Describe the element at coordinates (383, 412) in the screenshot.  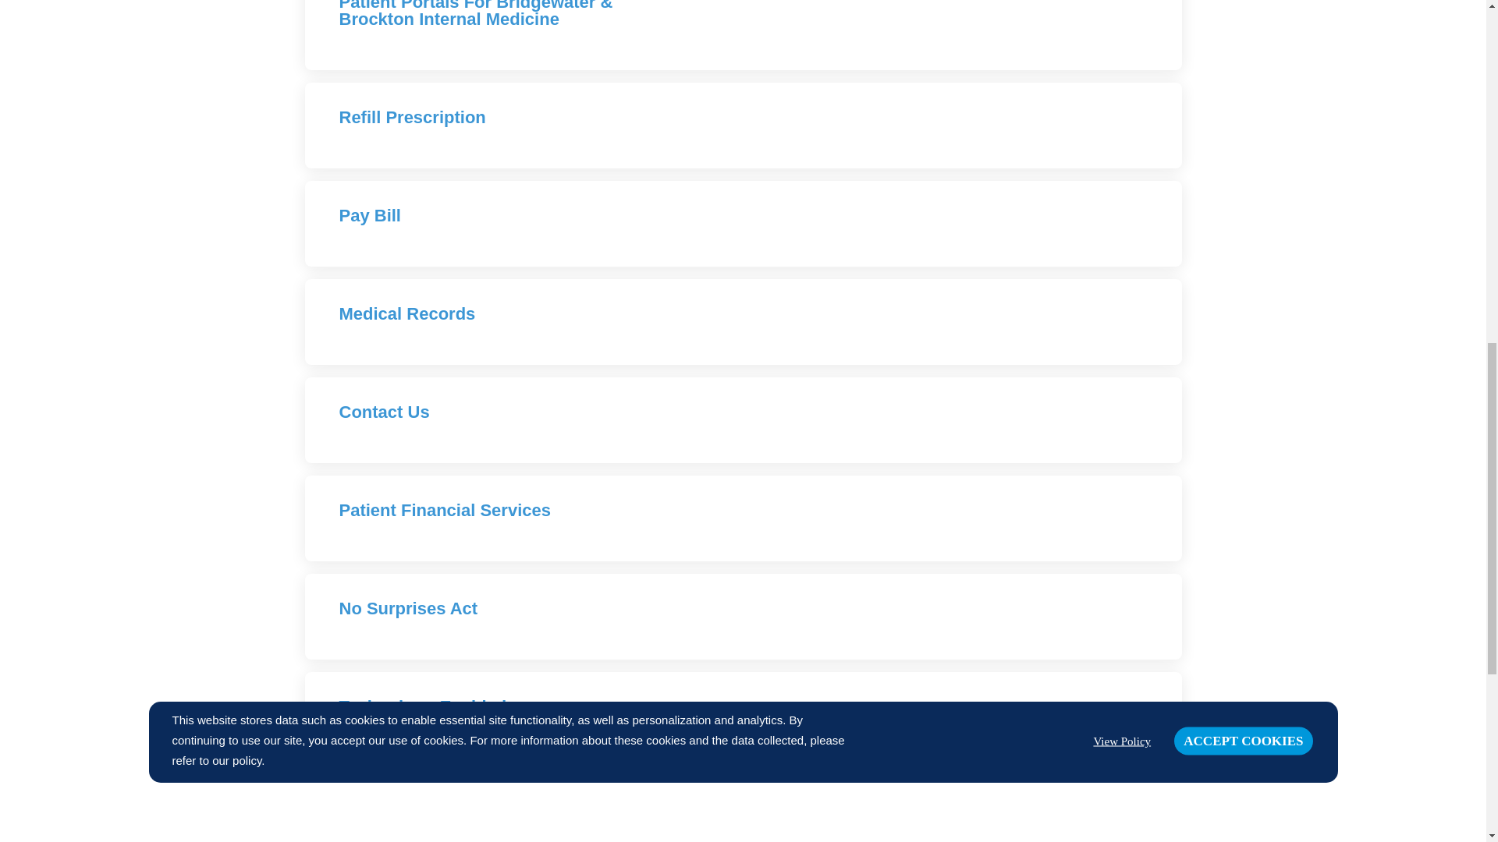
I see `Contact Us` at that location.